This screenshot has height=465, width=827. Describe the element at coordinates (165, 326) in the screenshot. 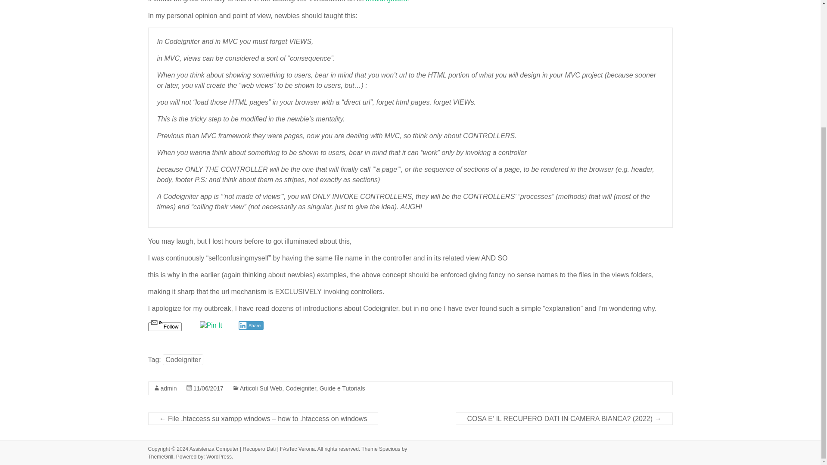

I see `Follow` at that location.